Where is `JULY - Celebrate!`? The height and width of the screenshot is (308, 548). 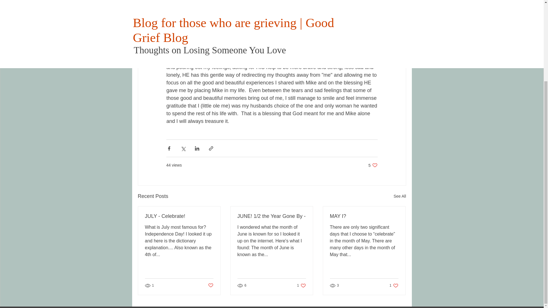
JULY - Celebrate! is located at coordinates (301, 285).